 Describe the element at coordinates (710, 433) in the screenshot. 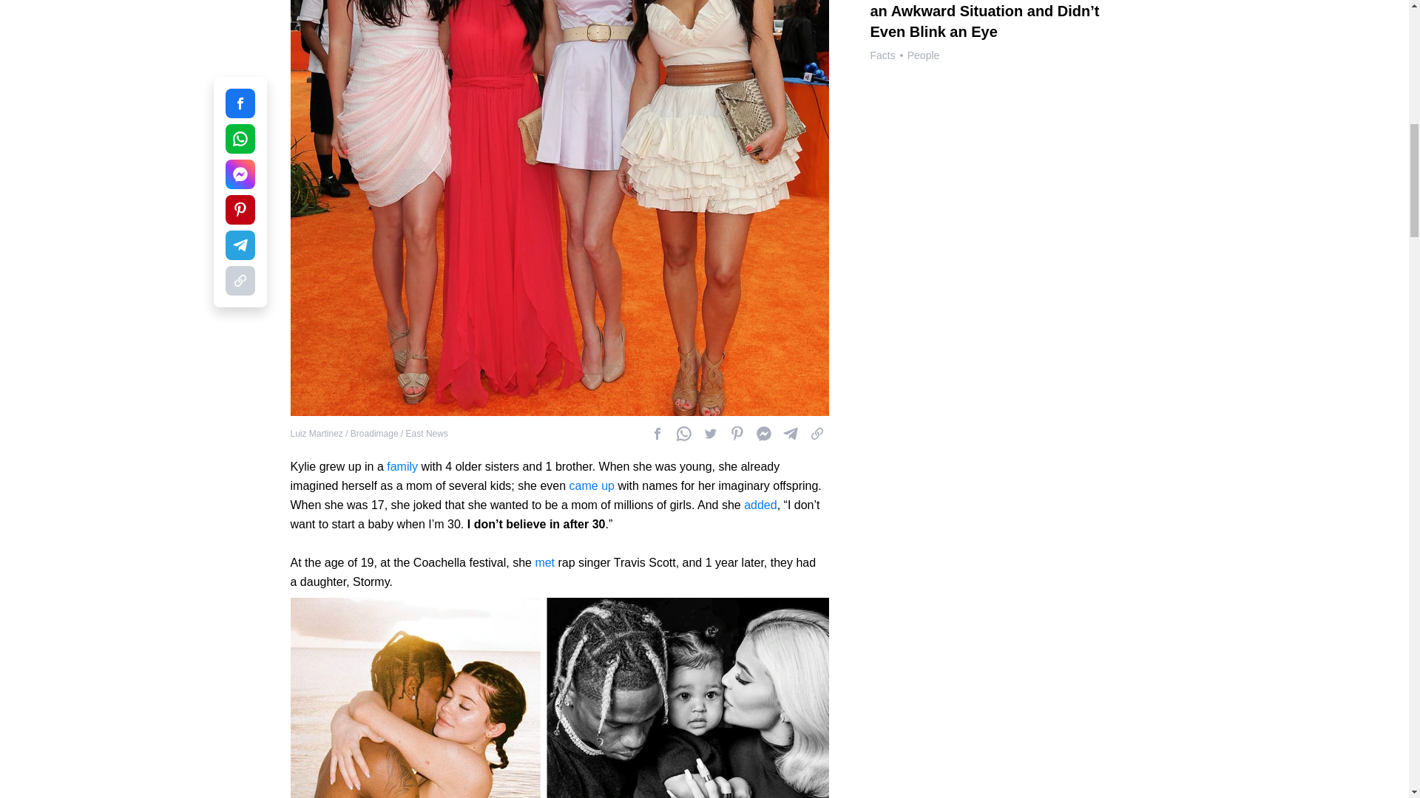

I see `Share on Twitter` at that location.